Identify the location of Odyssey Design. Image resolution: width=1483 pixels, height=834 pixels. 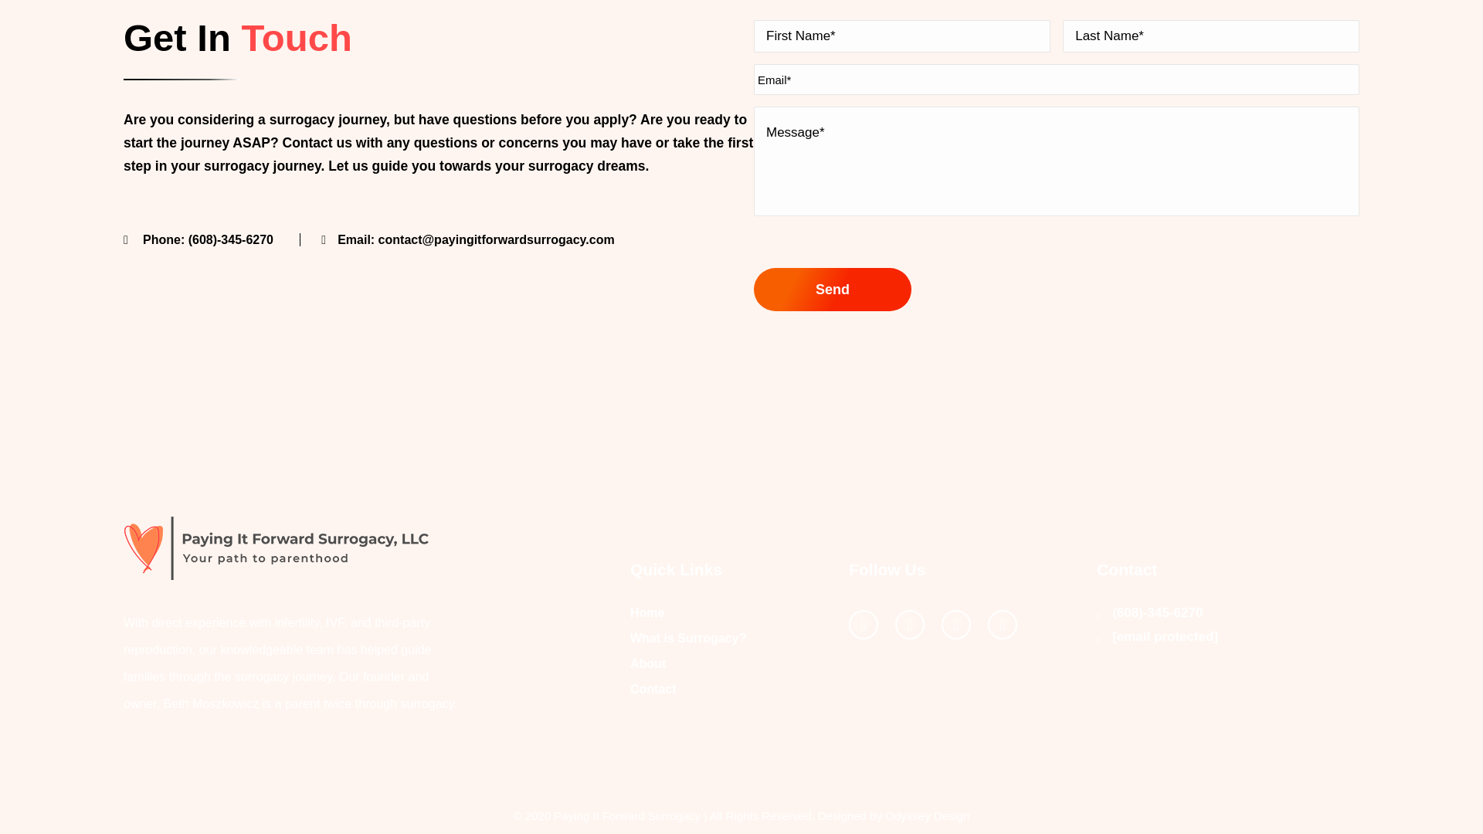
(927, 815).